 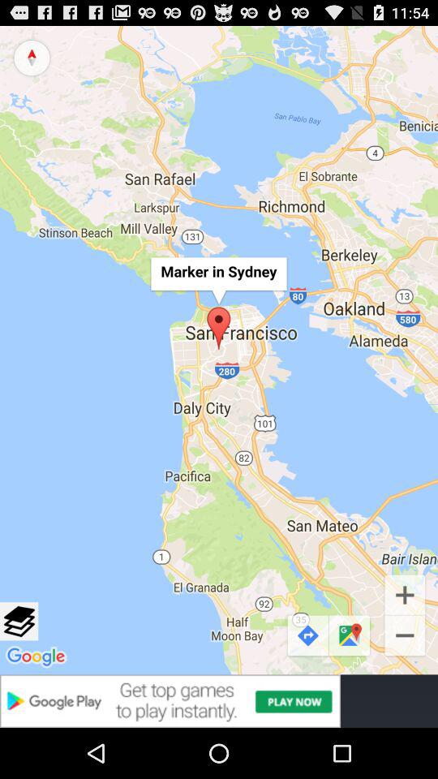 I want to click on view, so click(x=19, y=622).